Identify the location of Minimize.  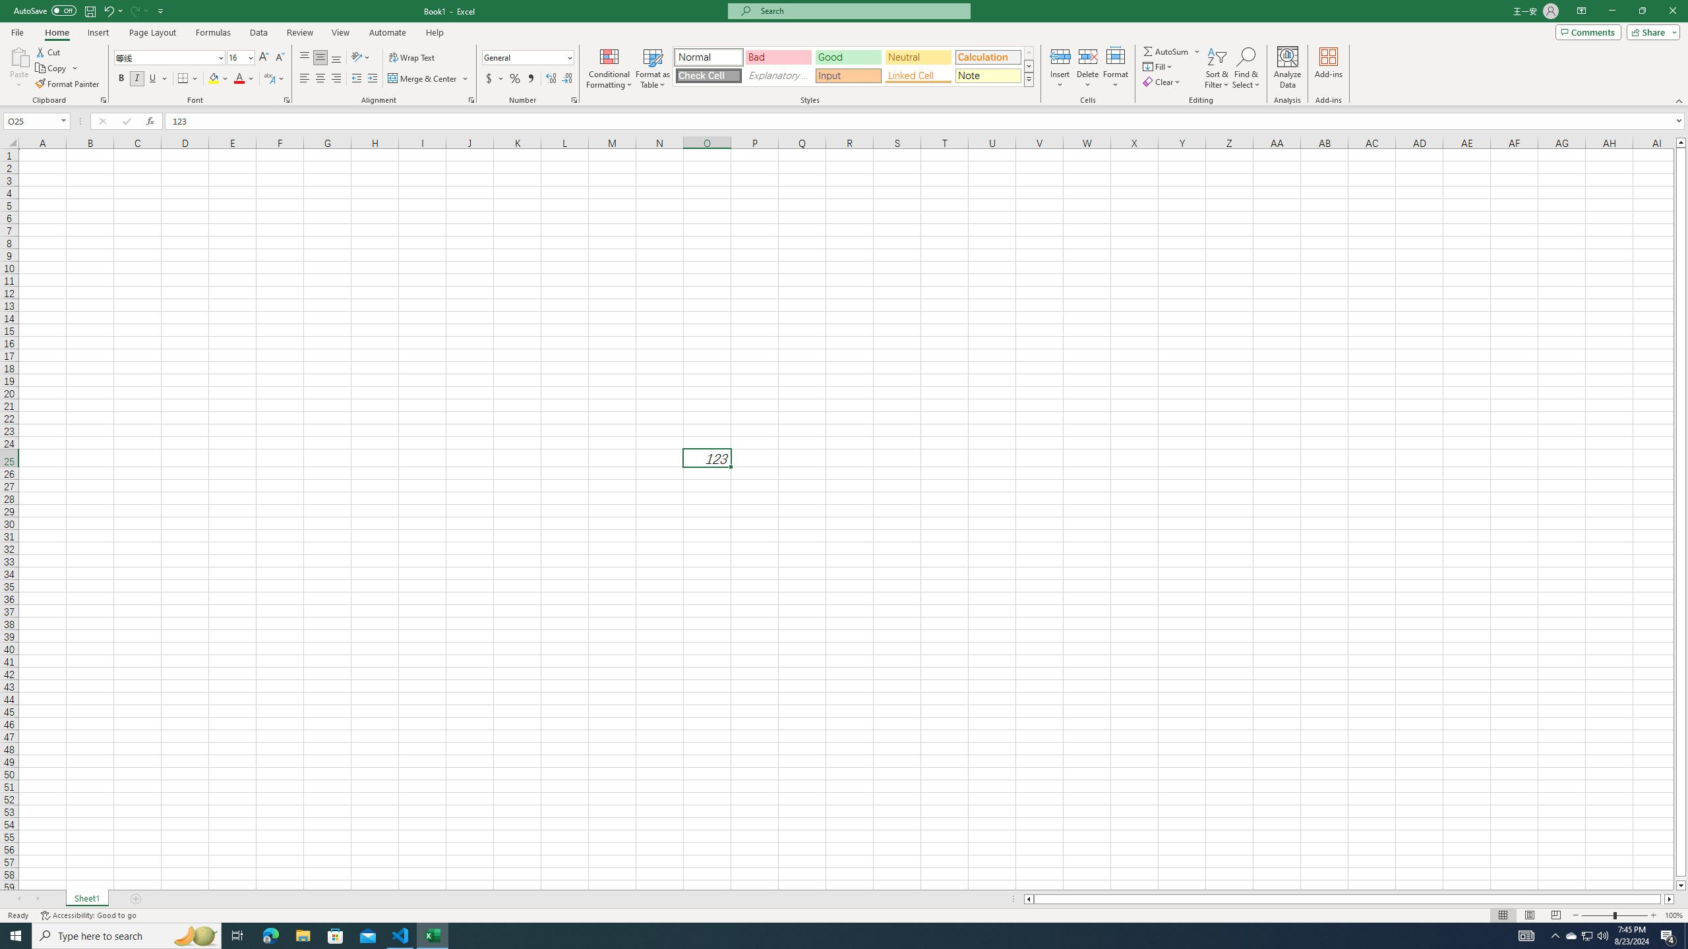
(1612, 11).